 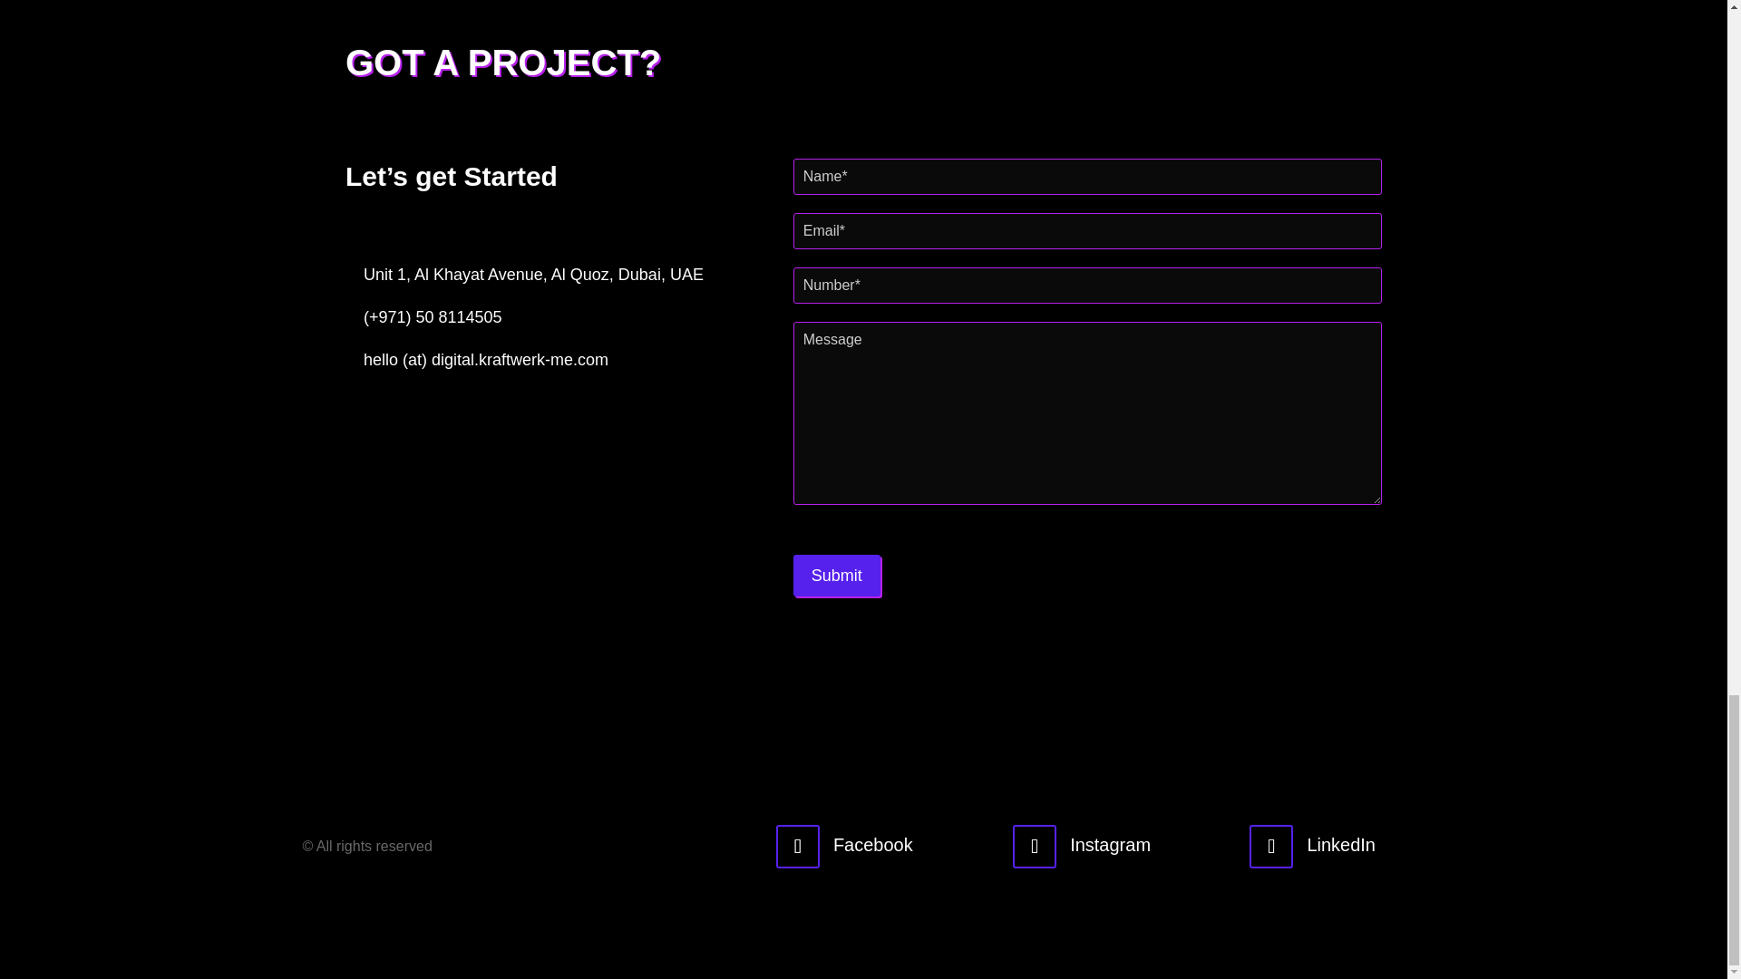 What do you see at coordinates (837, 575) in the screenshot?
I see `Submit` at bounding box center [837, 575].